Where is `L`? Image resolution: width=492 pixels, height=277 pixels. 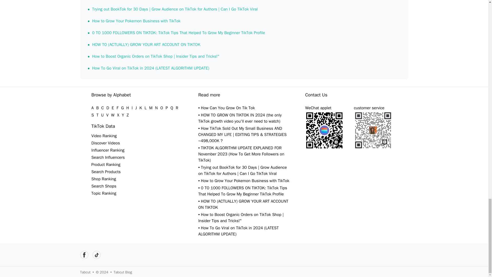
L is located at coordinates (146, 108).